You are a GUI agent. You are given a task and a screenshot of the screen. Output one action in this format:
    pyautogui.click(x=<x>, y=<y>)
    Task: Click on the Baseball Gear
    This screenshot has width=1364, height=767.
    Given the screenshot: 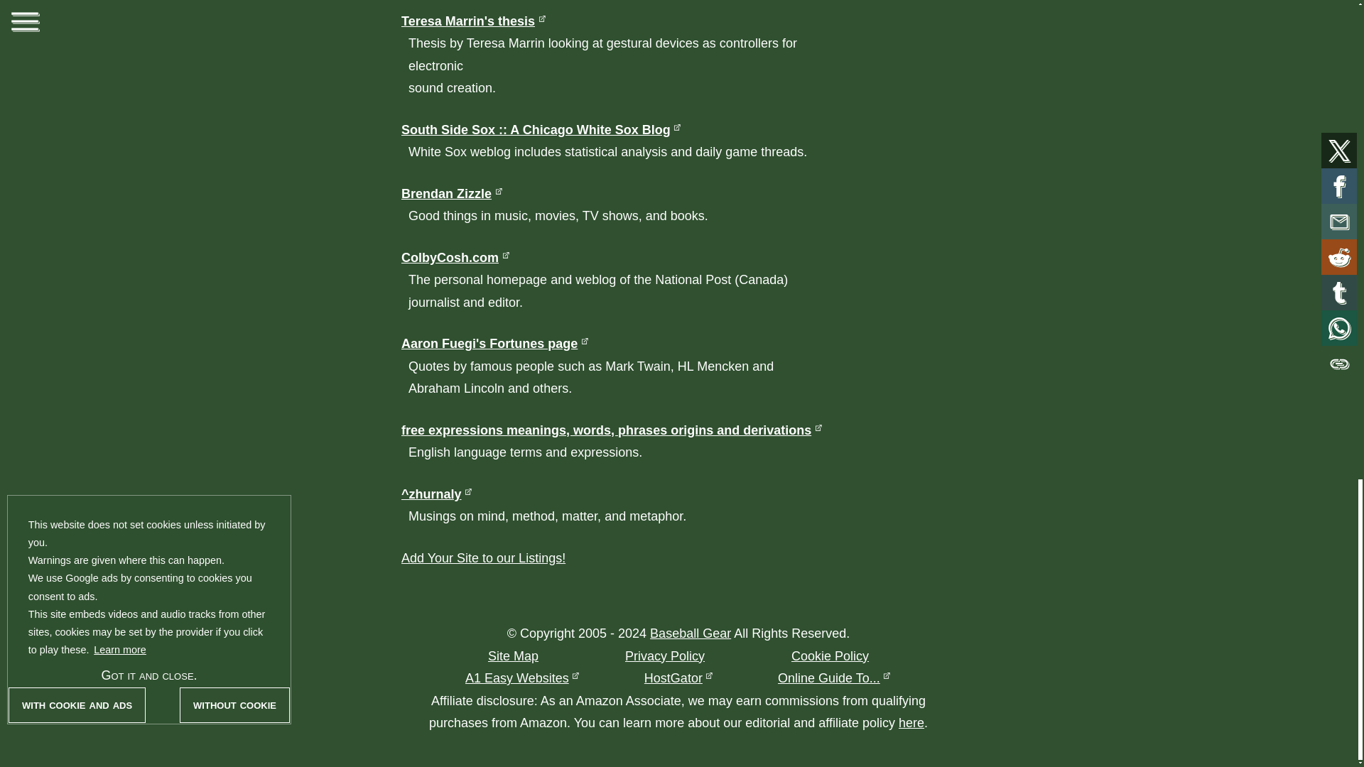 What is the action you would take?
    pyautogui.click(x=691, y=633)
    